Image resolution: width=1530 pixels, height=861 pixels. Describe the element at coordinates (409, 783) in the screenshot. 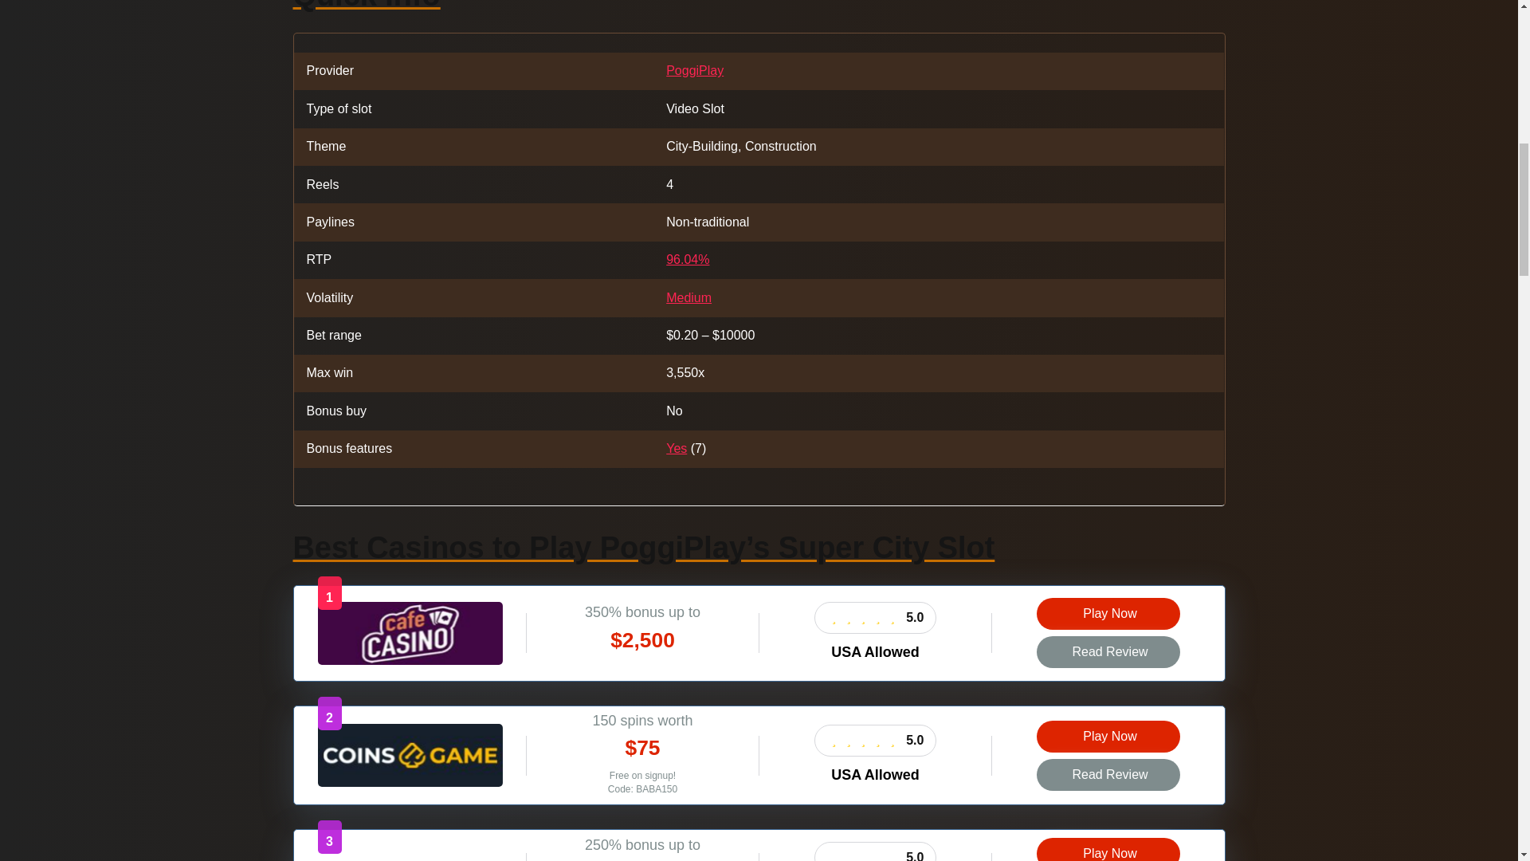

I see `Coins Game` at that location.